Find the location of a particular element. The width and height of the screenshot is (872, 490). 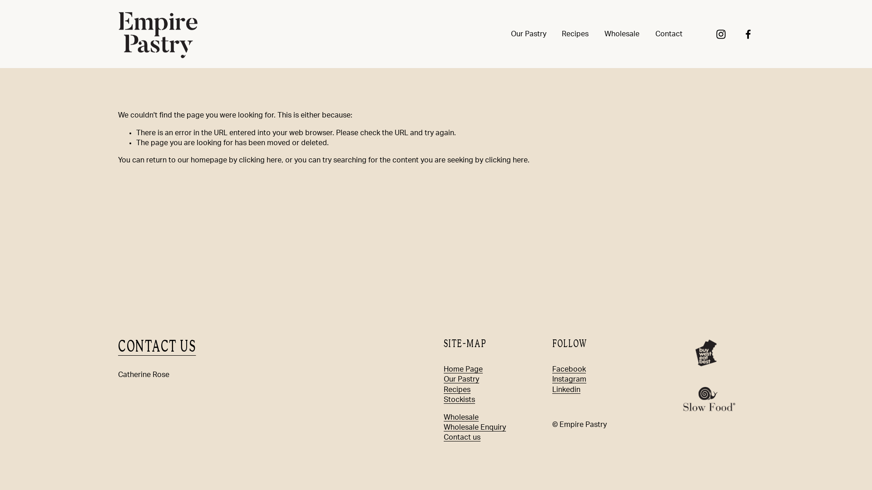

Recipes is located at coordinates (457, 390).